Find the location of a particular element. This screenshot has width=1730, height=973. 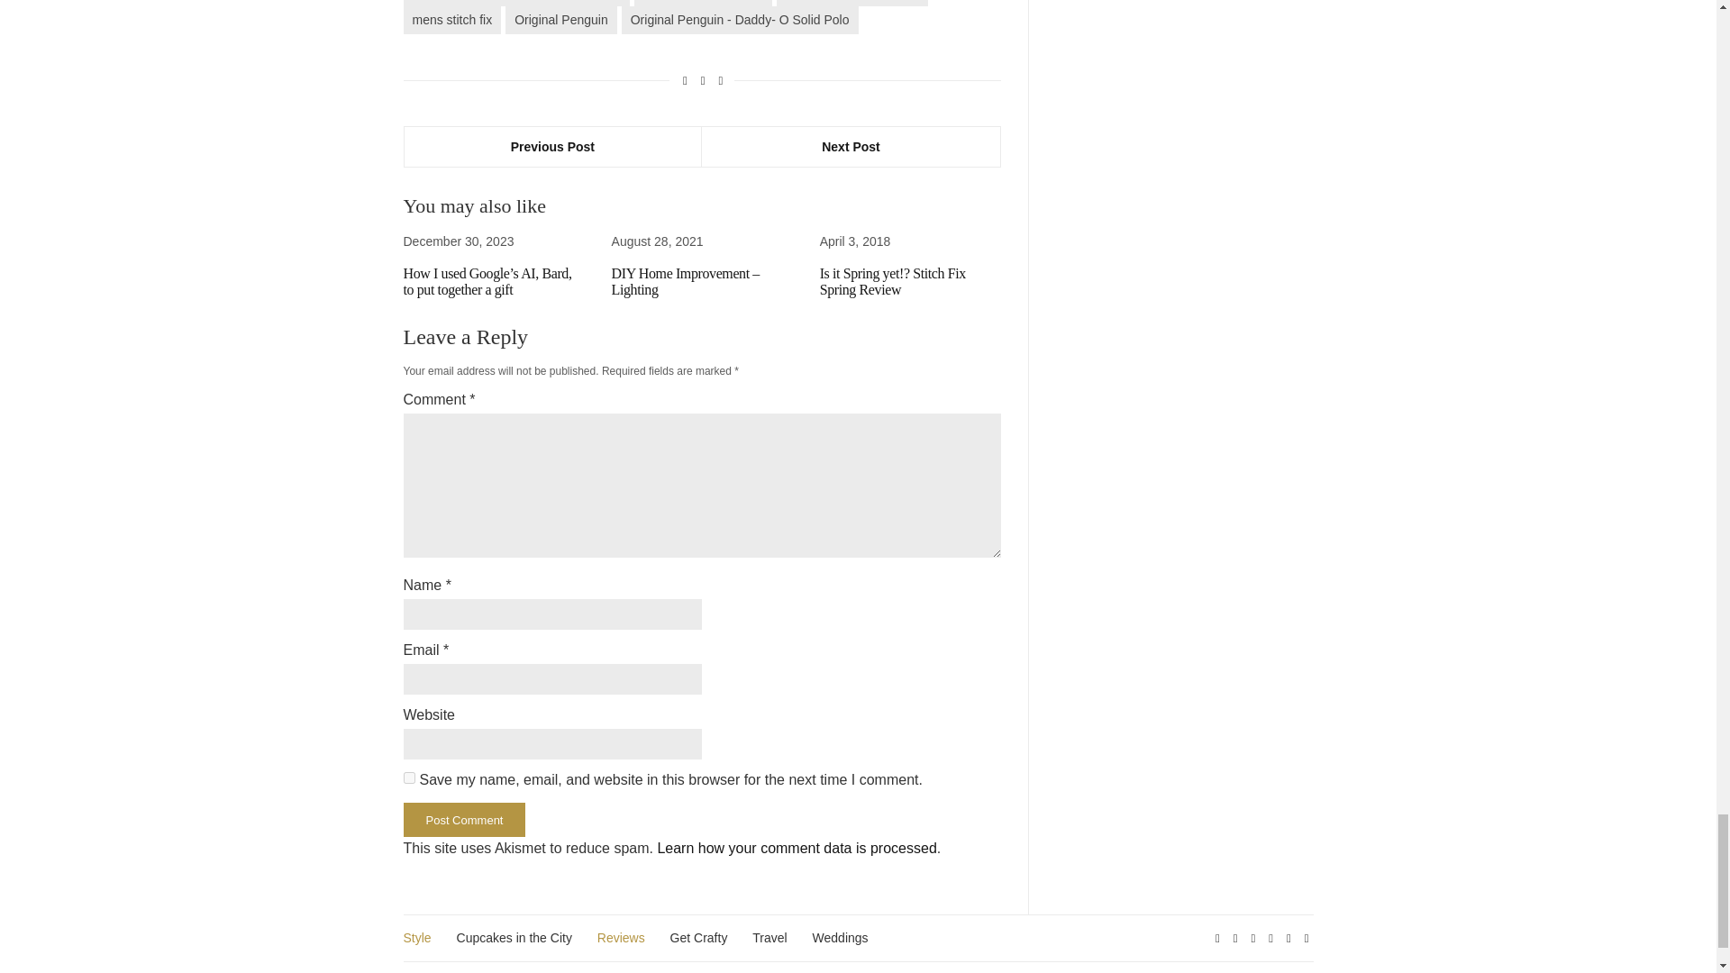

Original Penguin is located at coordinates (560, 20).